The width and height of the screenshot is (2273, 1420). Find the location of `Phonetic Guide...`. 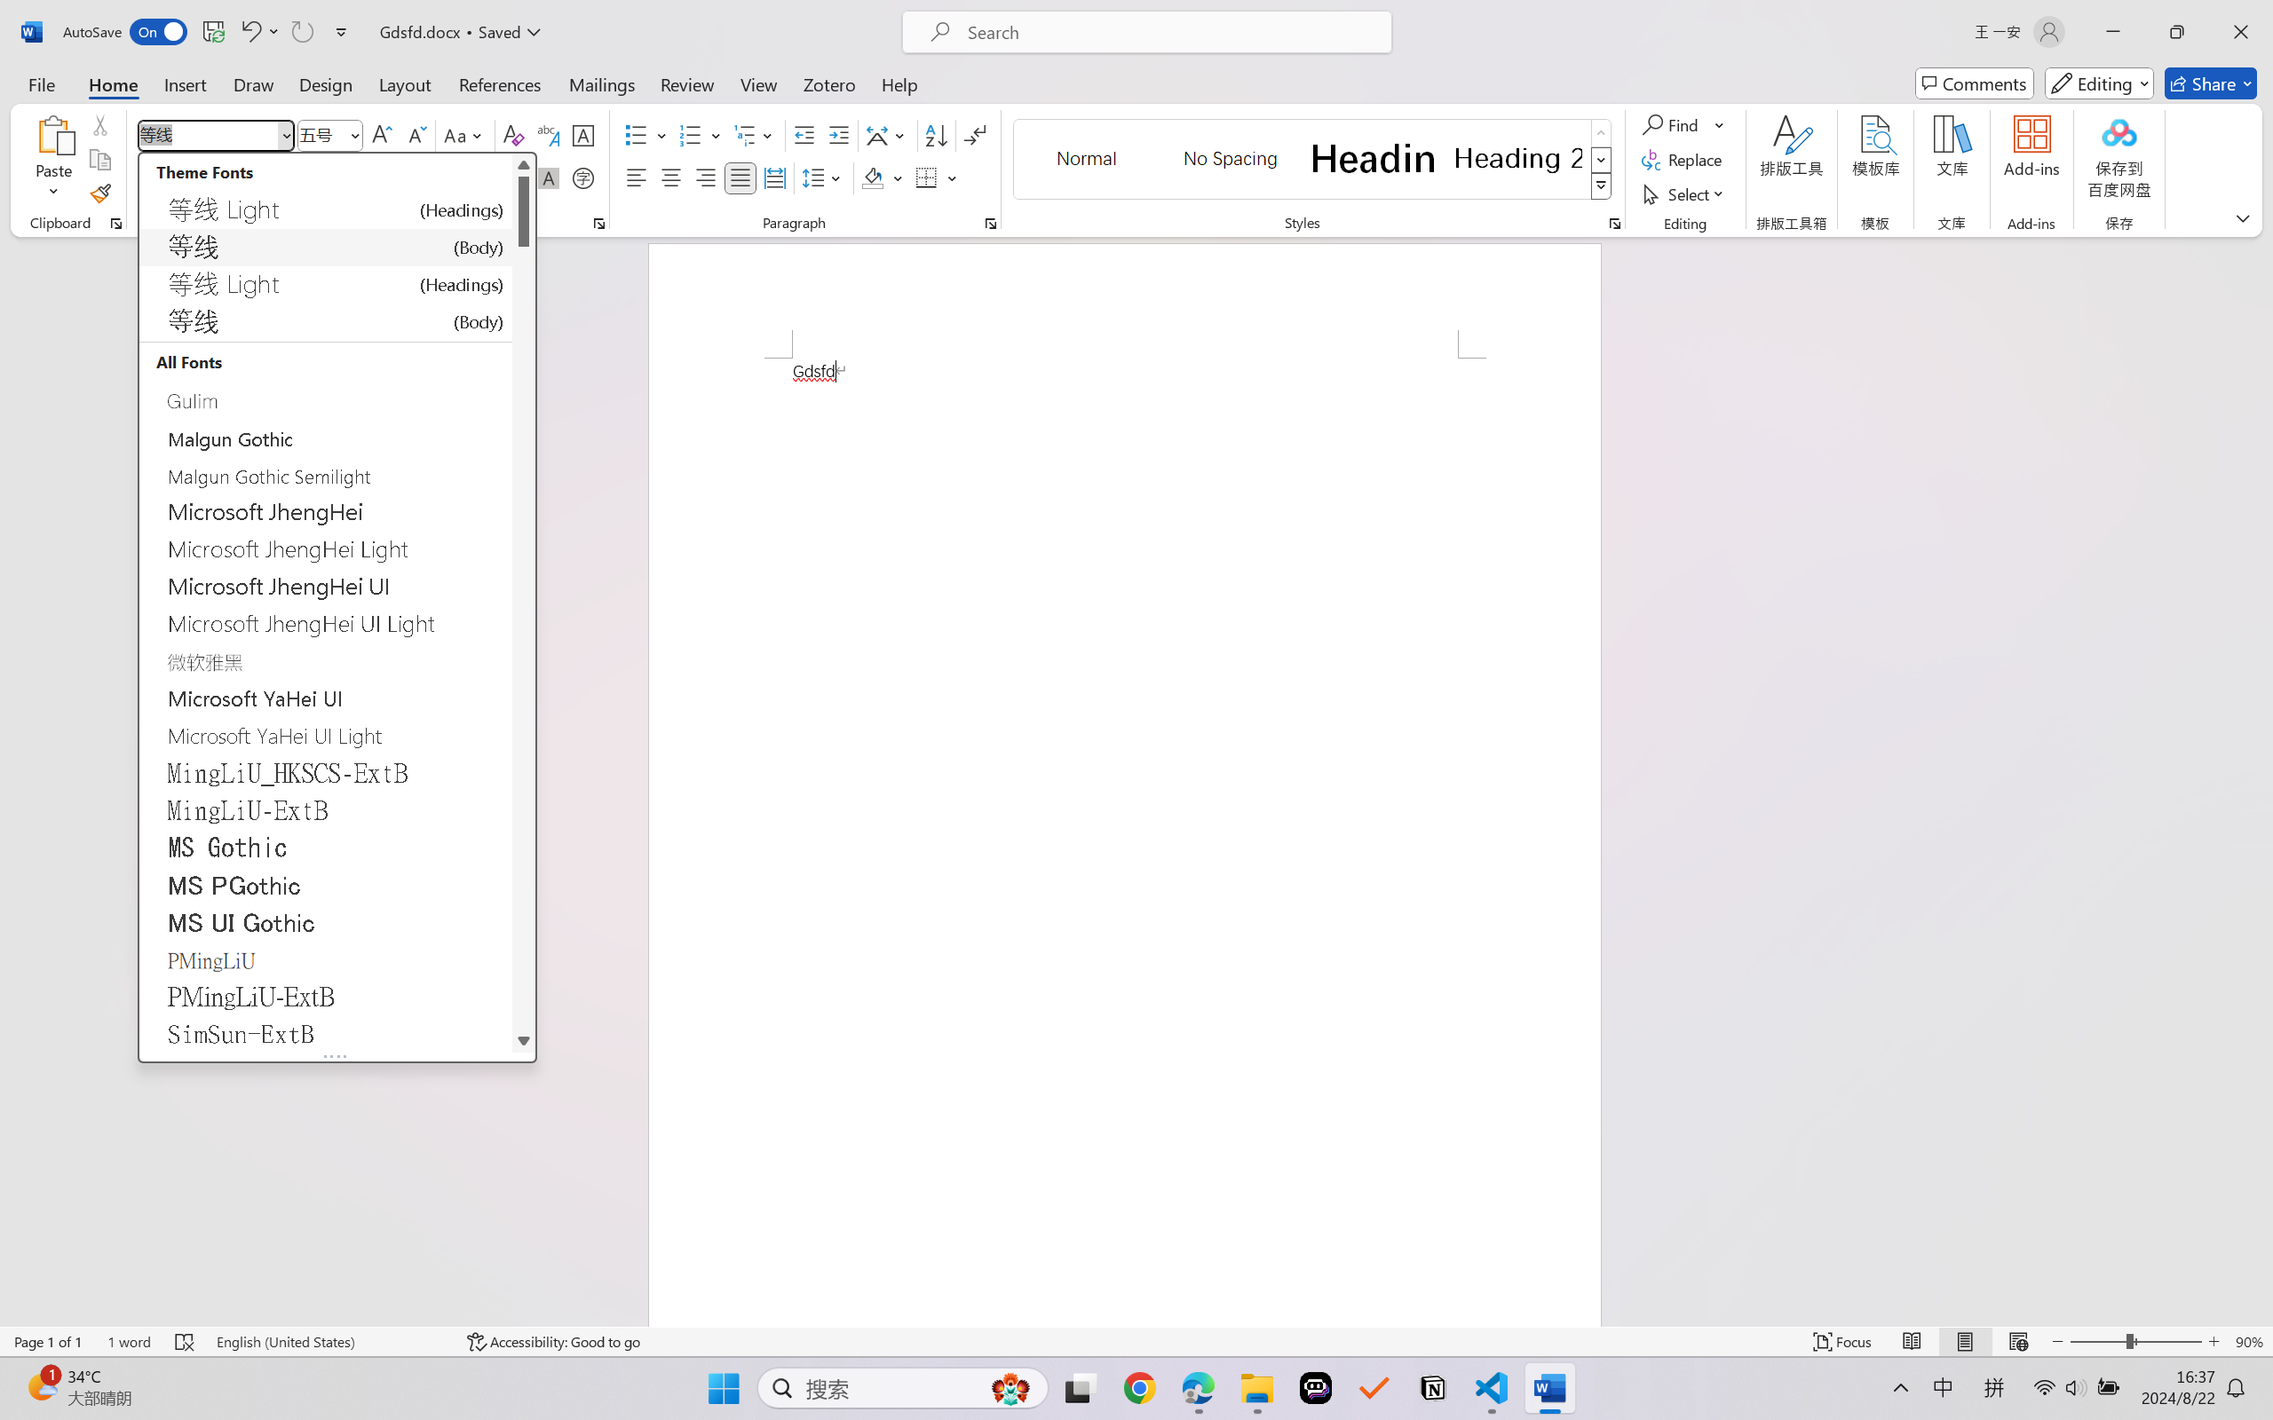

Phonetic Guide... is located at coordinates (547, 135).